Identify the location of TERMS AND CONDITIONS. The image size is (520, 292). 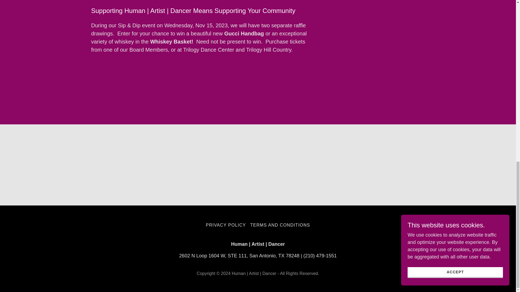
(280, 225).